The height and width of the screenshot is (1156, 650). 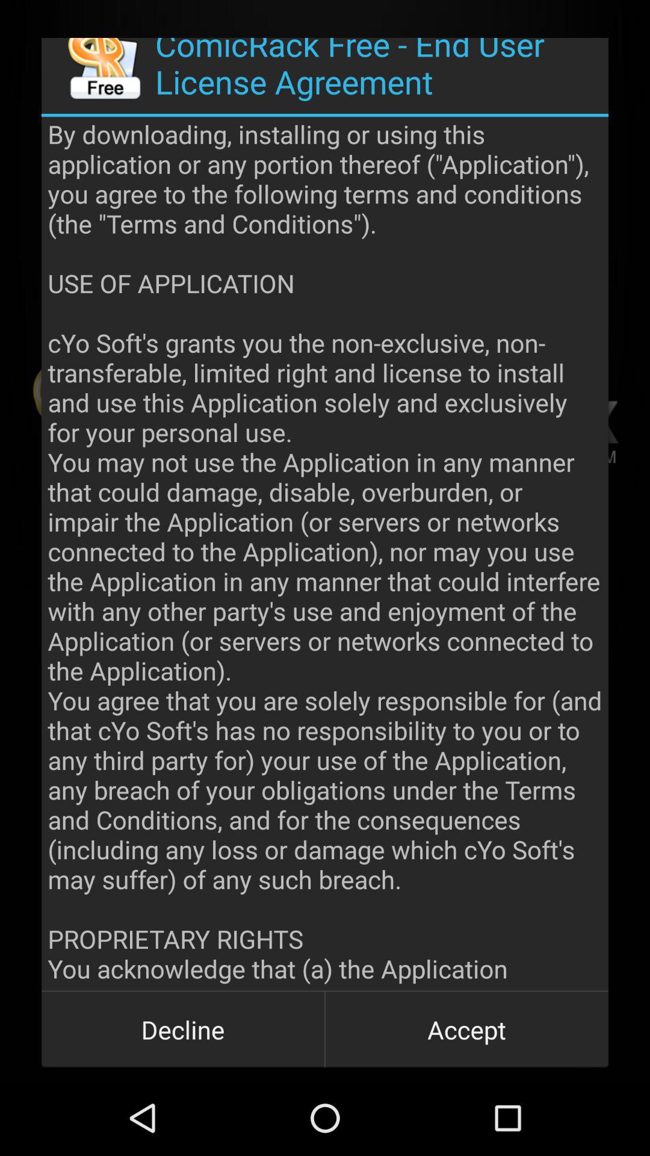 I want to click on click accept button, so click(x=466, y=1030).